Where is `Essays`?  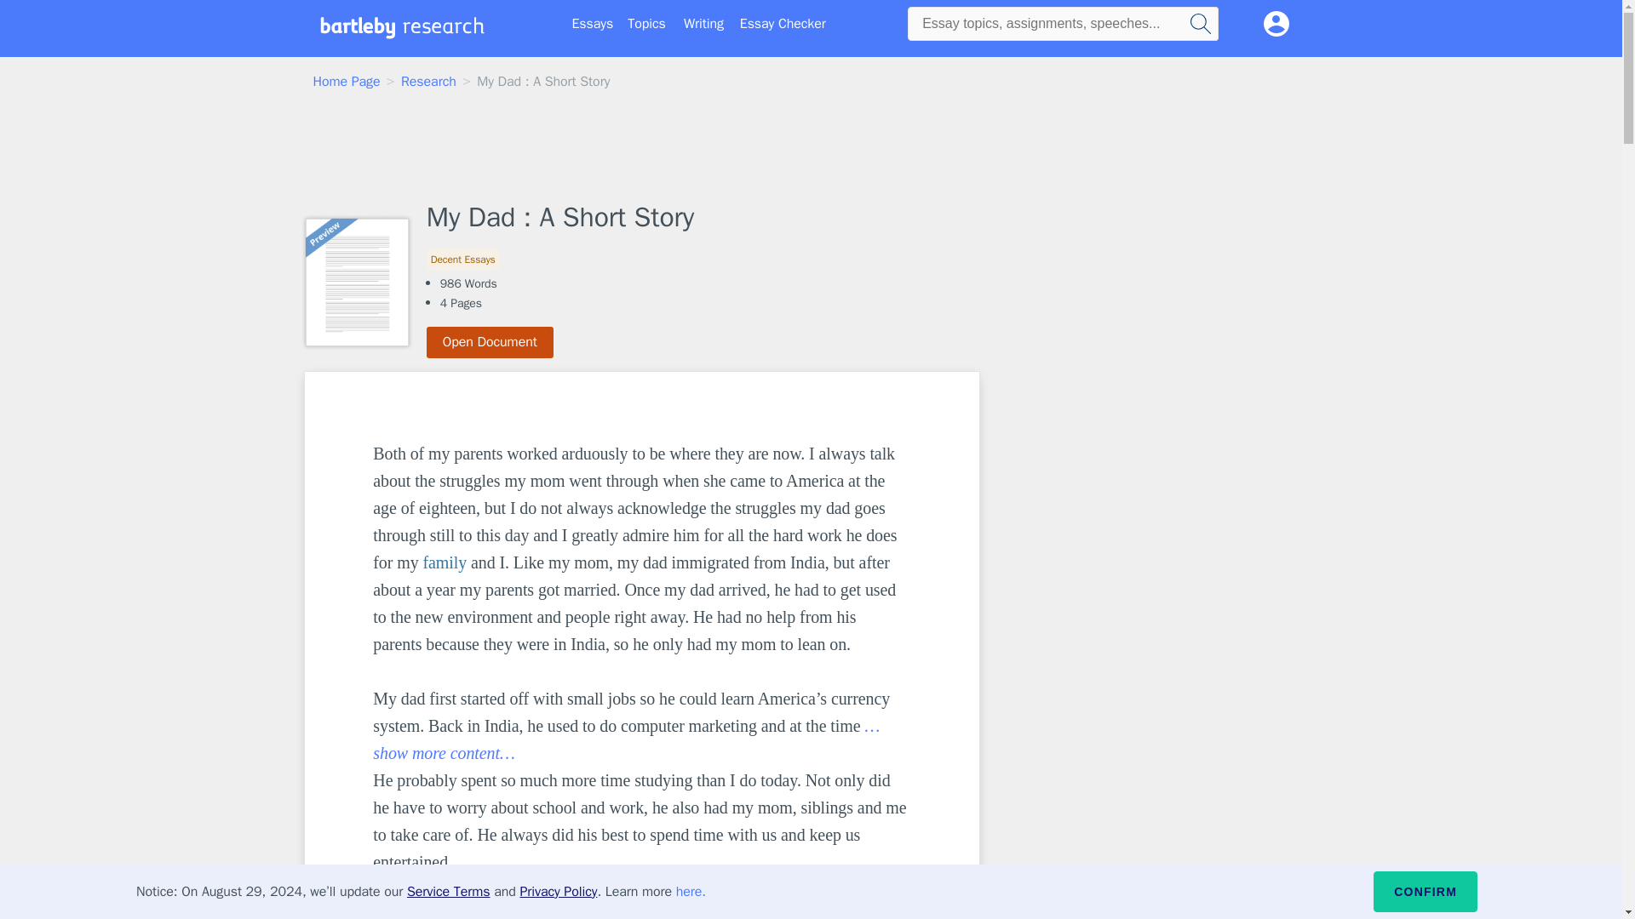 Essays is located at coordinates (593, 24).